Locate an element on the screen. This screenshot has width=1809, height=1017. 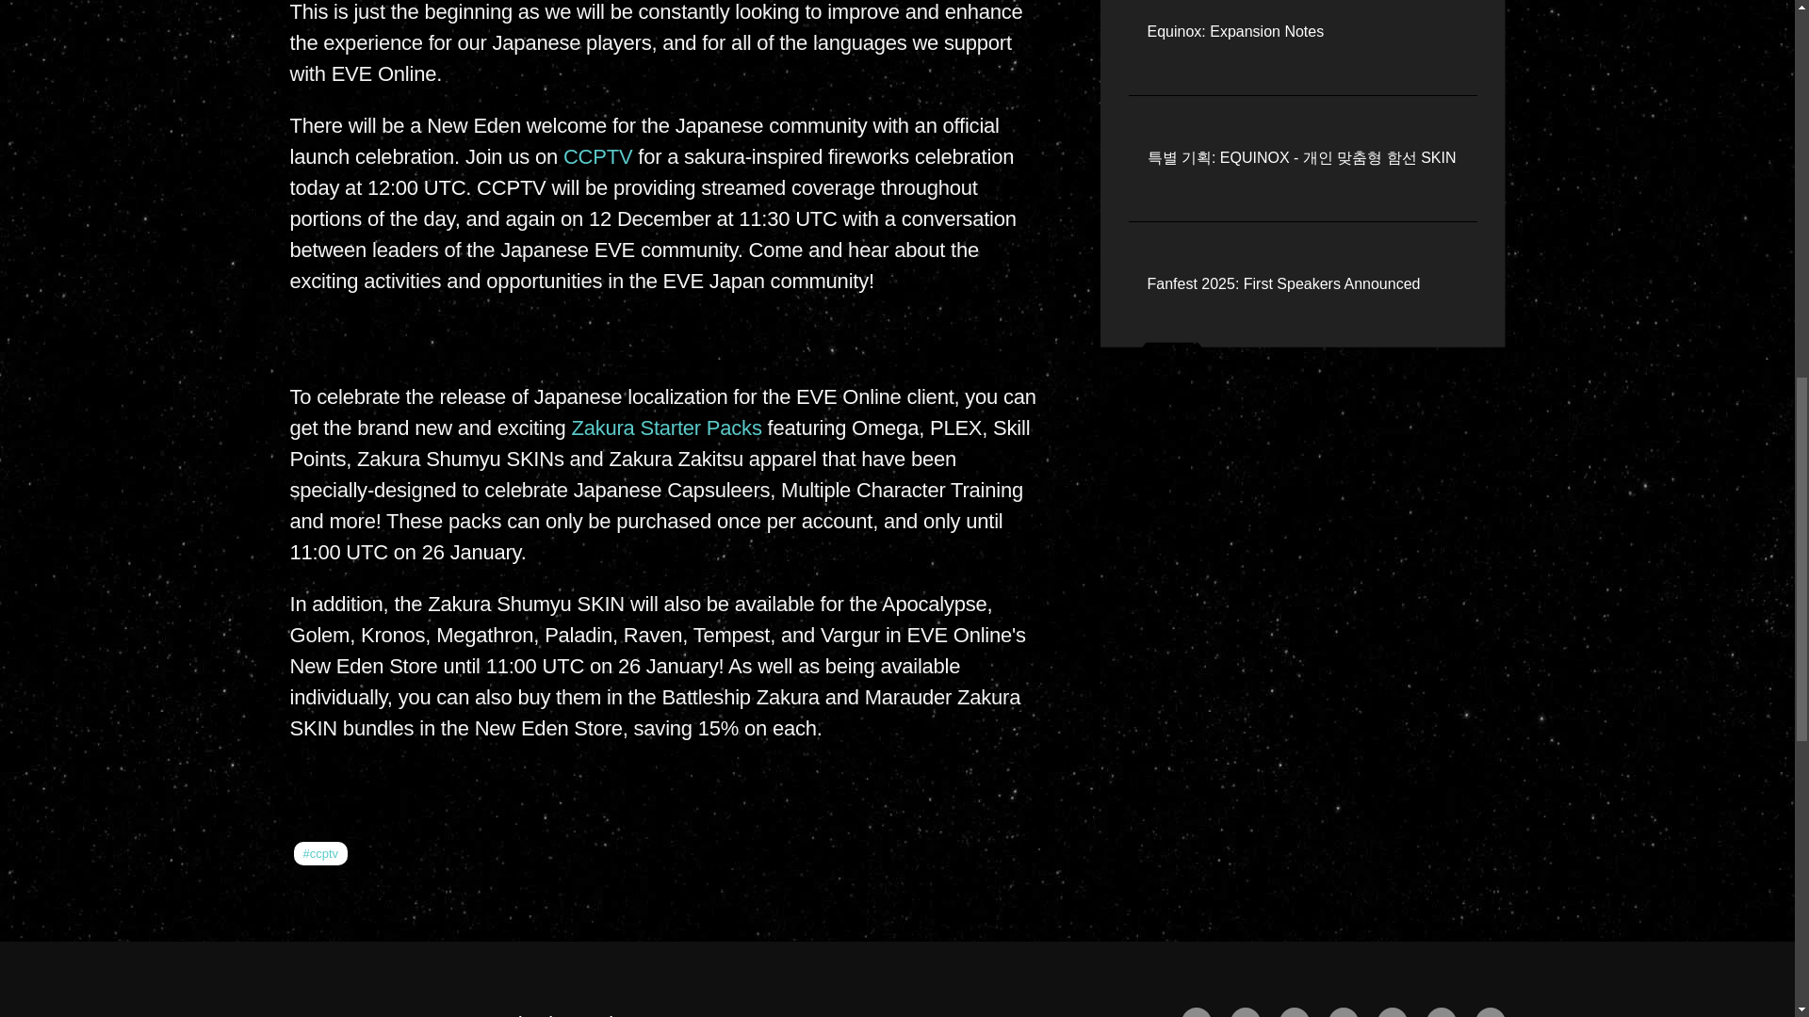
Discord is located at coordinates (1392, 1012).